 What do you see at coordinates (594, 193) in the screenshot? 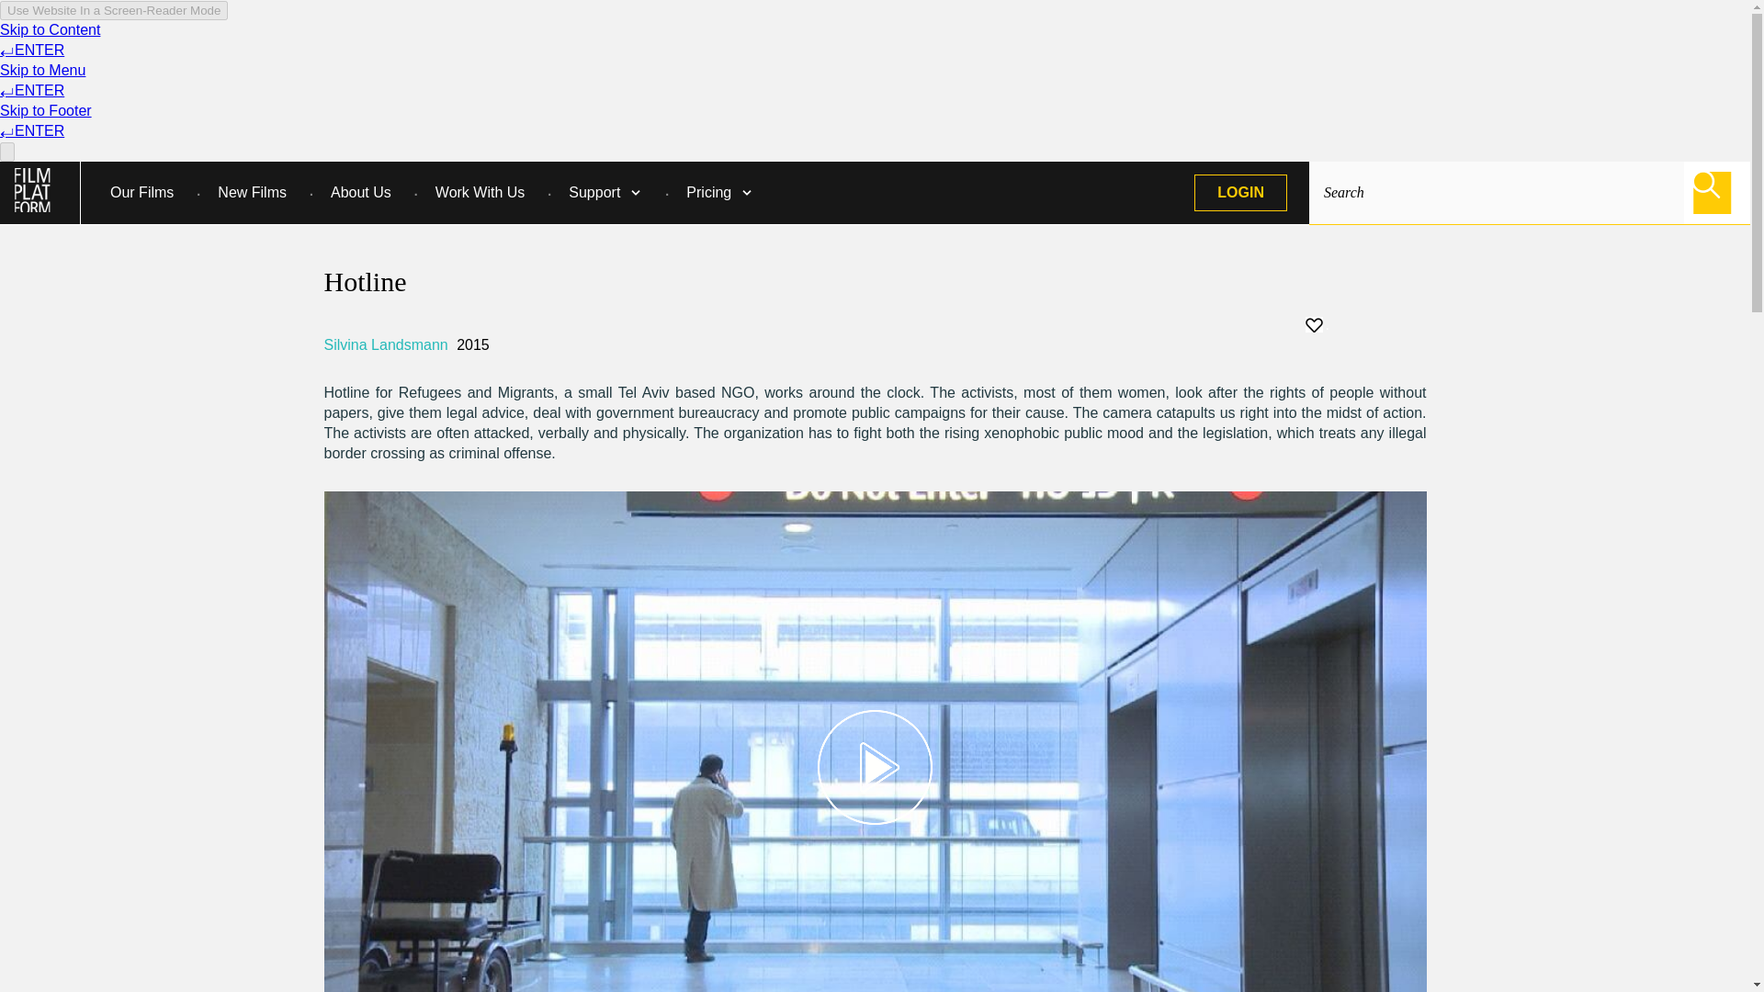
I see `Support` at bounding box center [594, 193].